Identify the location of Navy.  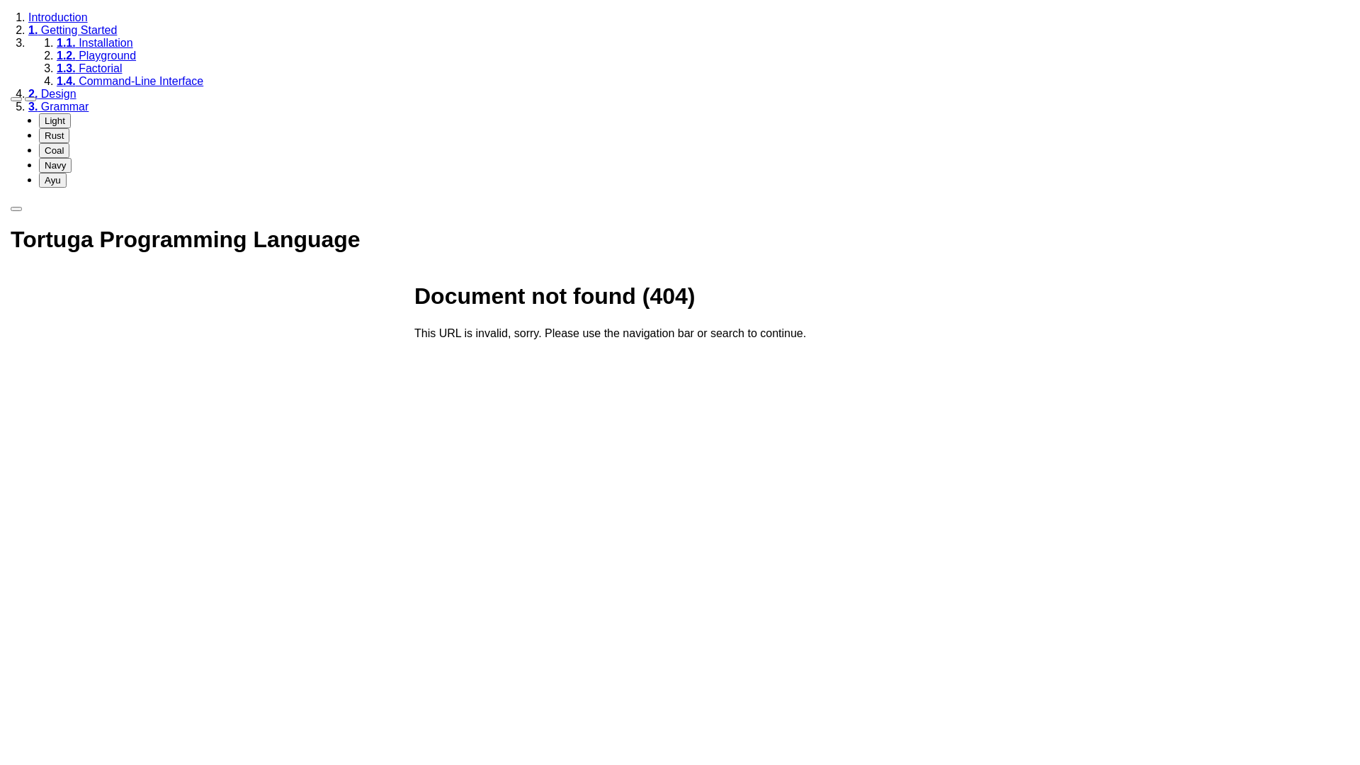
(55, 166).